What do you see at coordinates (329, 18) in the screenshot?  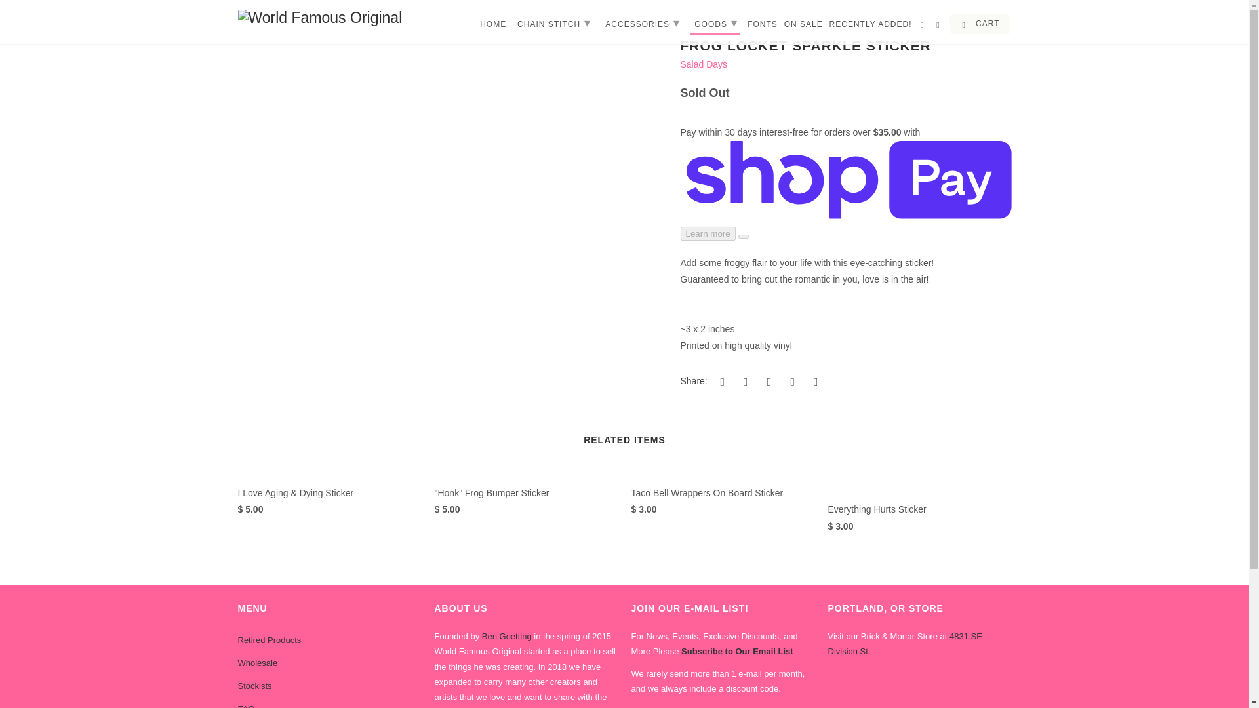 I see `World Famous Original` at bounding box center [329, 18].